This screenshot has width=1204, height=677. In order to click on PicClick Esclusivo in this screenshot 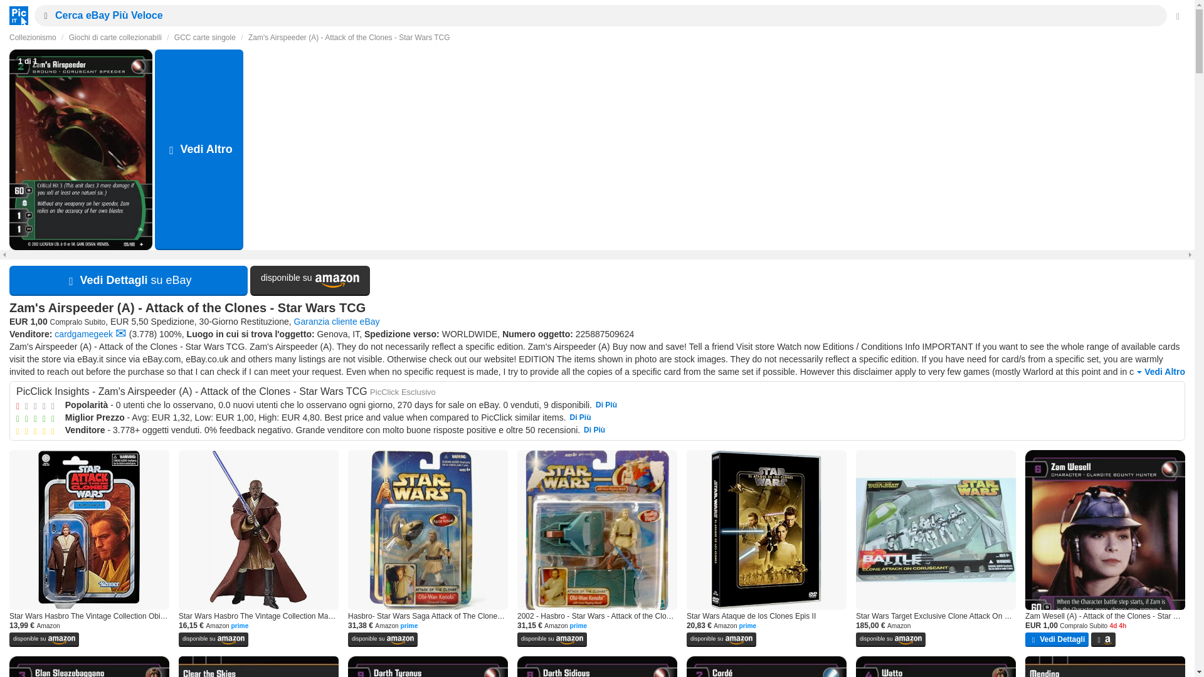, I will do `click(403, 391)`.